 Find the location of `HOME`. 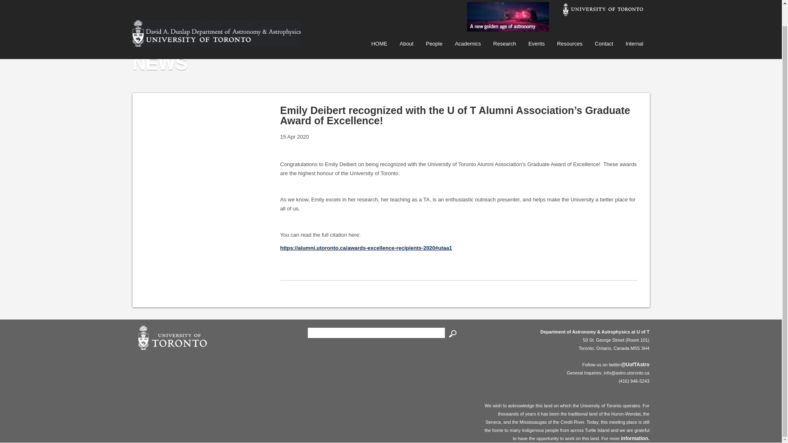

HOME is located at coordinates (379, 22).